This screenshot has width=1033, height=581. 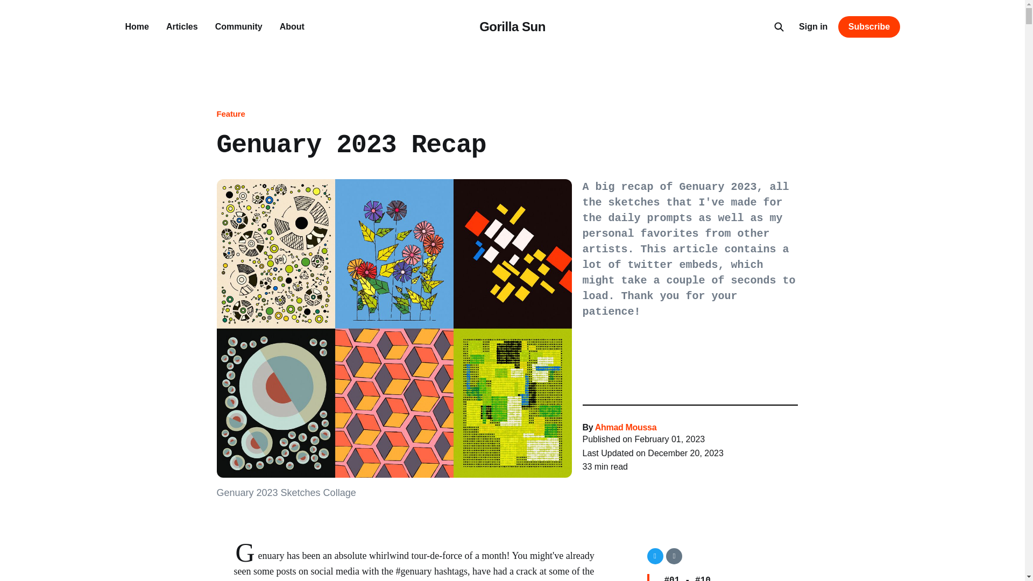 What do you see at coordinates (182, 27) in the screenshot?
I see `Articles` at bounding box center [182, 27].